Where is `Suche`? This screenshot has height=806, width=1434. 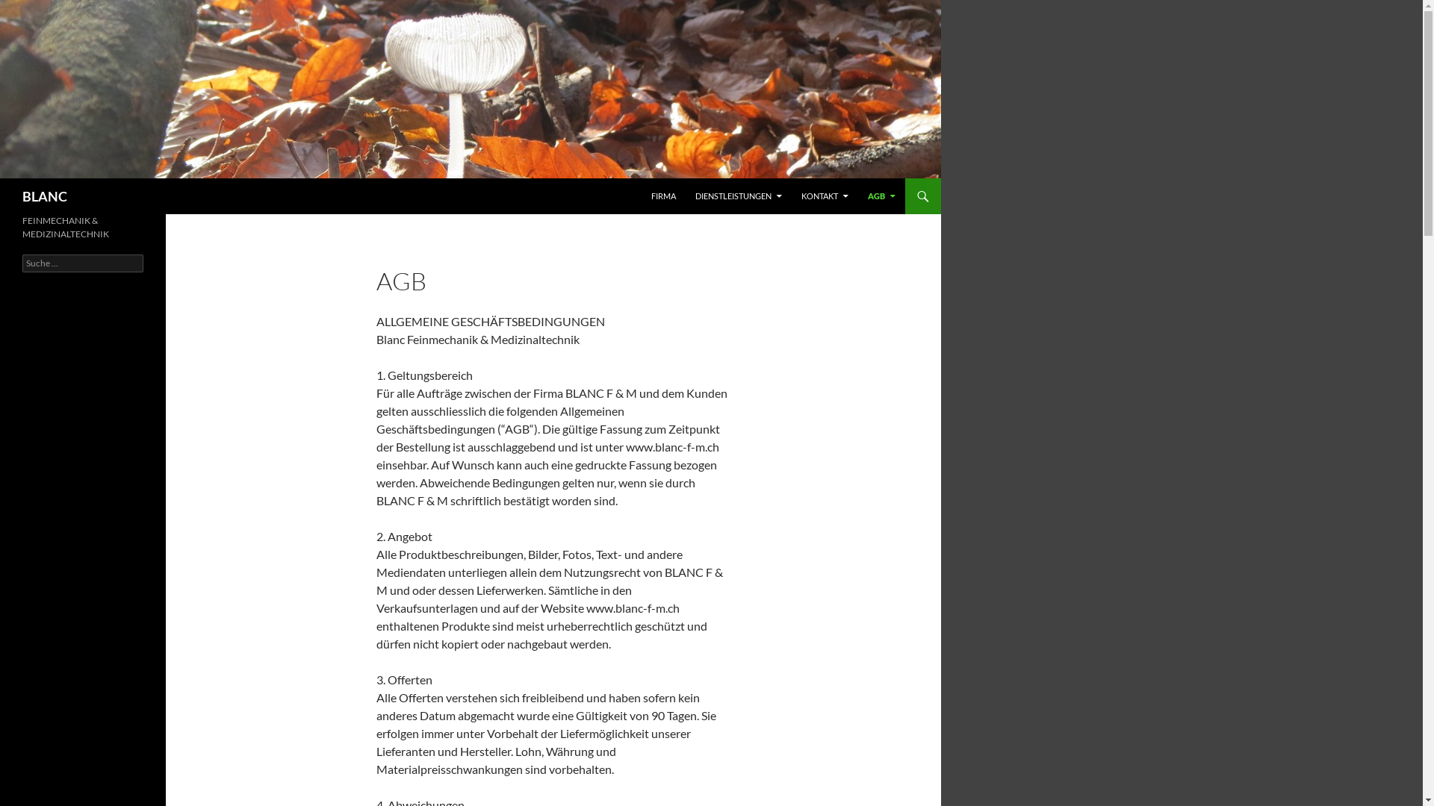
Suche is located at coordinates (25, 9).